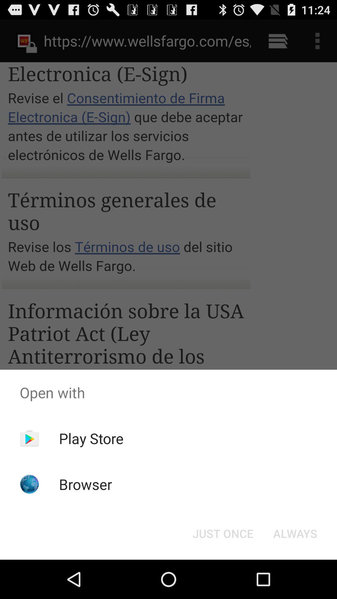 This screenshot has height=599, width=337. I want to click on select item below the open with icon, so click(295, 533).